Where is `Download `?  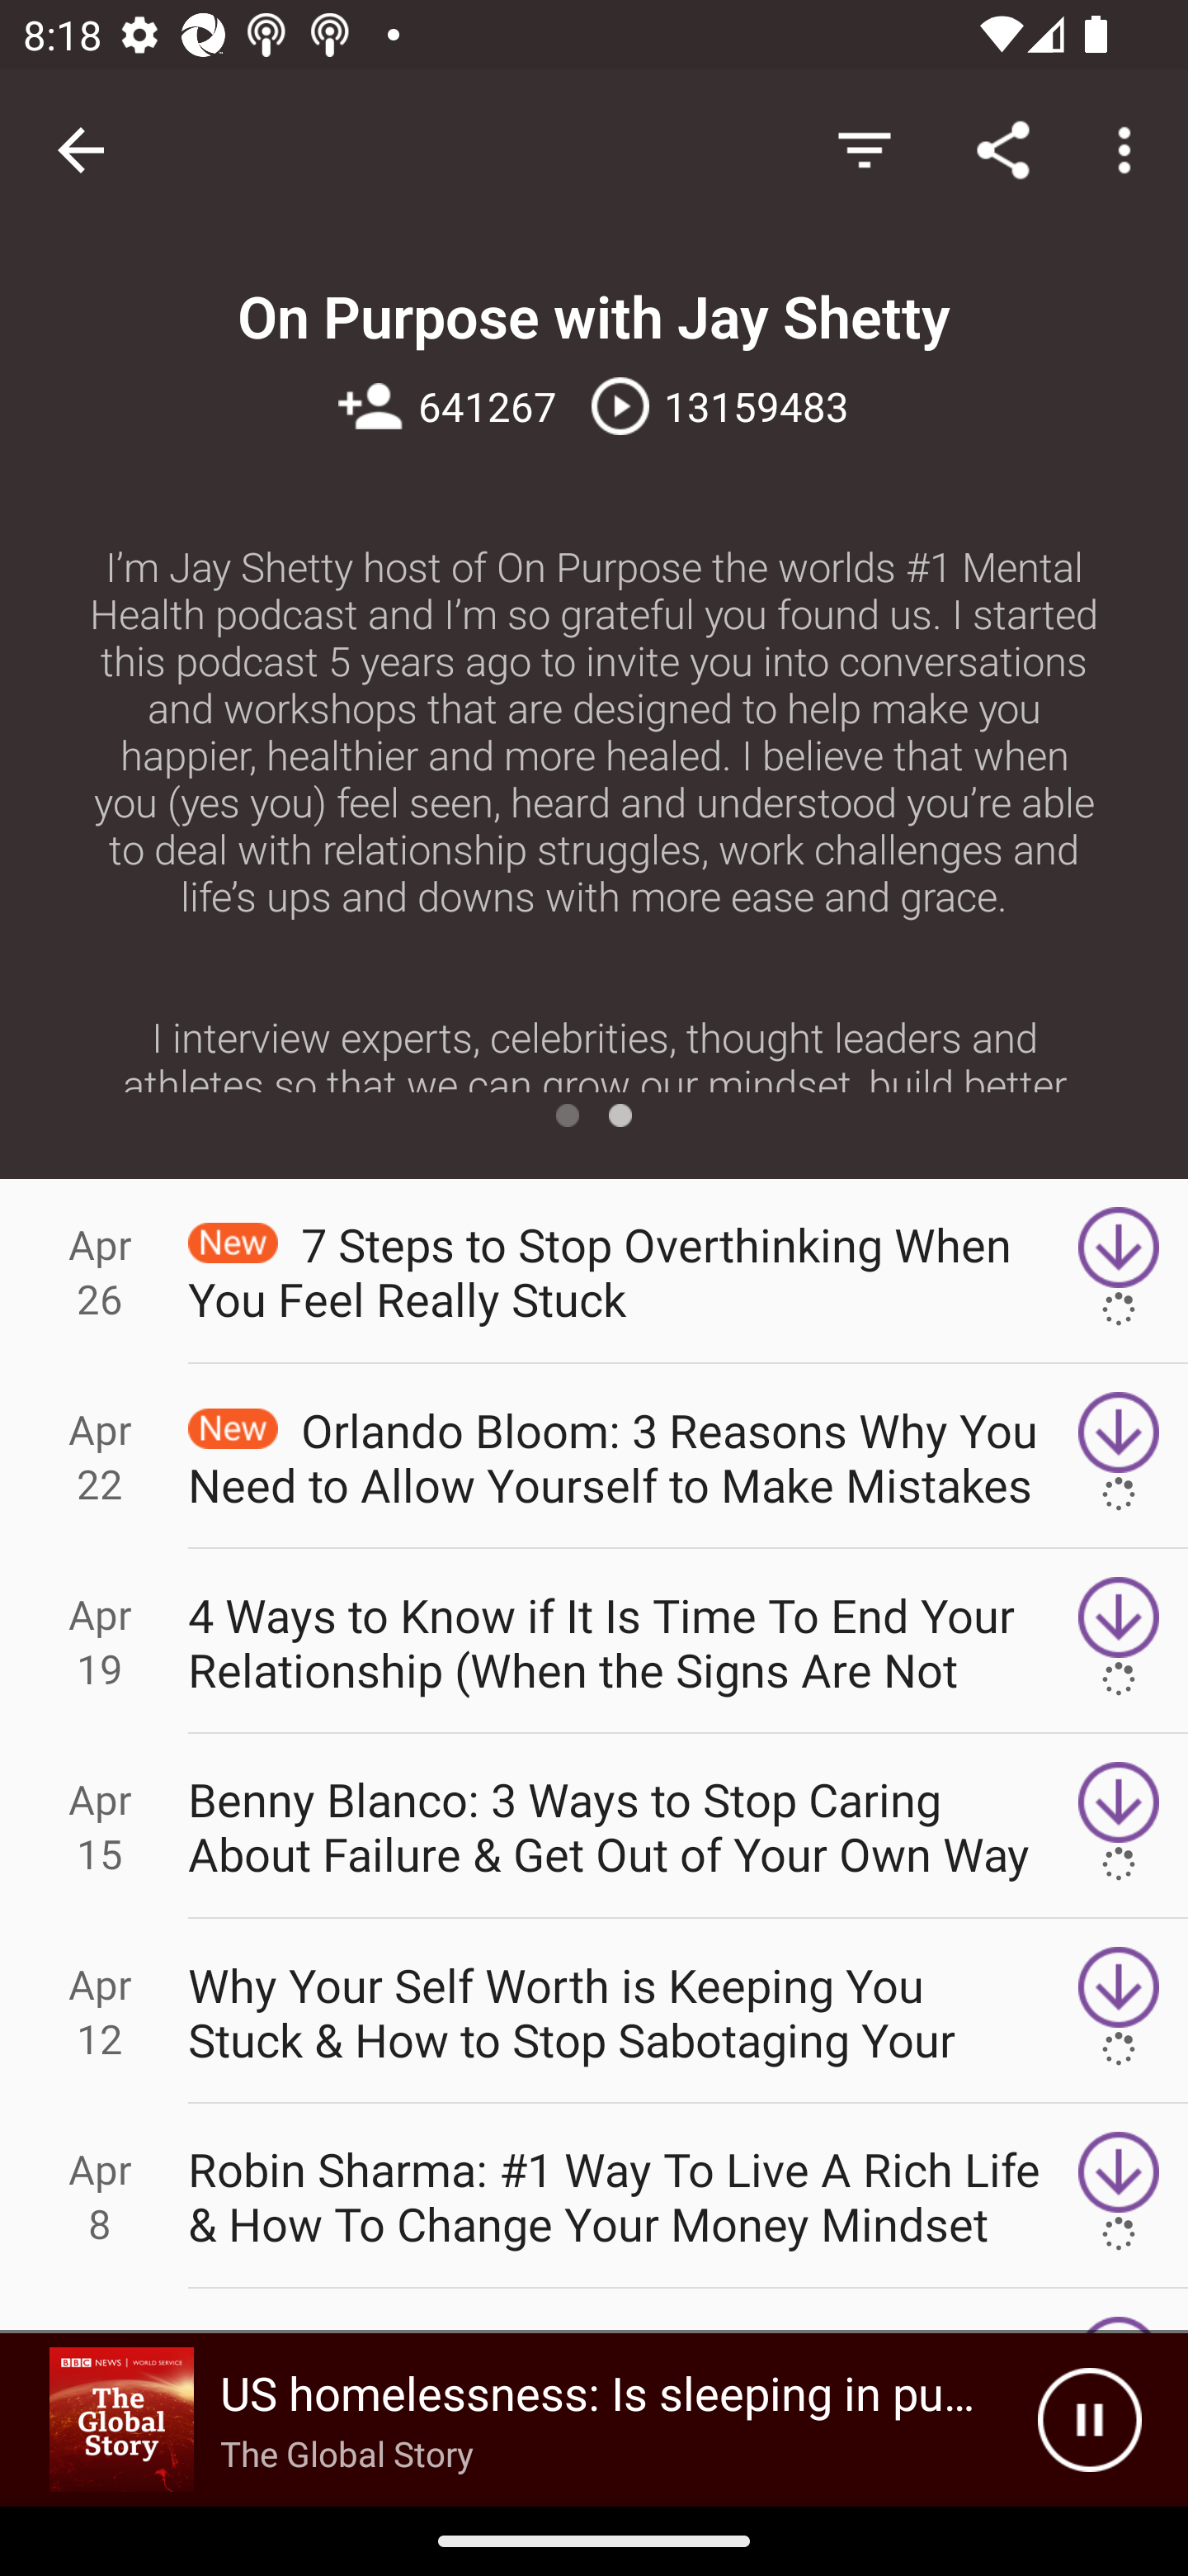 Download  is located at coordinates (1119, 1455).